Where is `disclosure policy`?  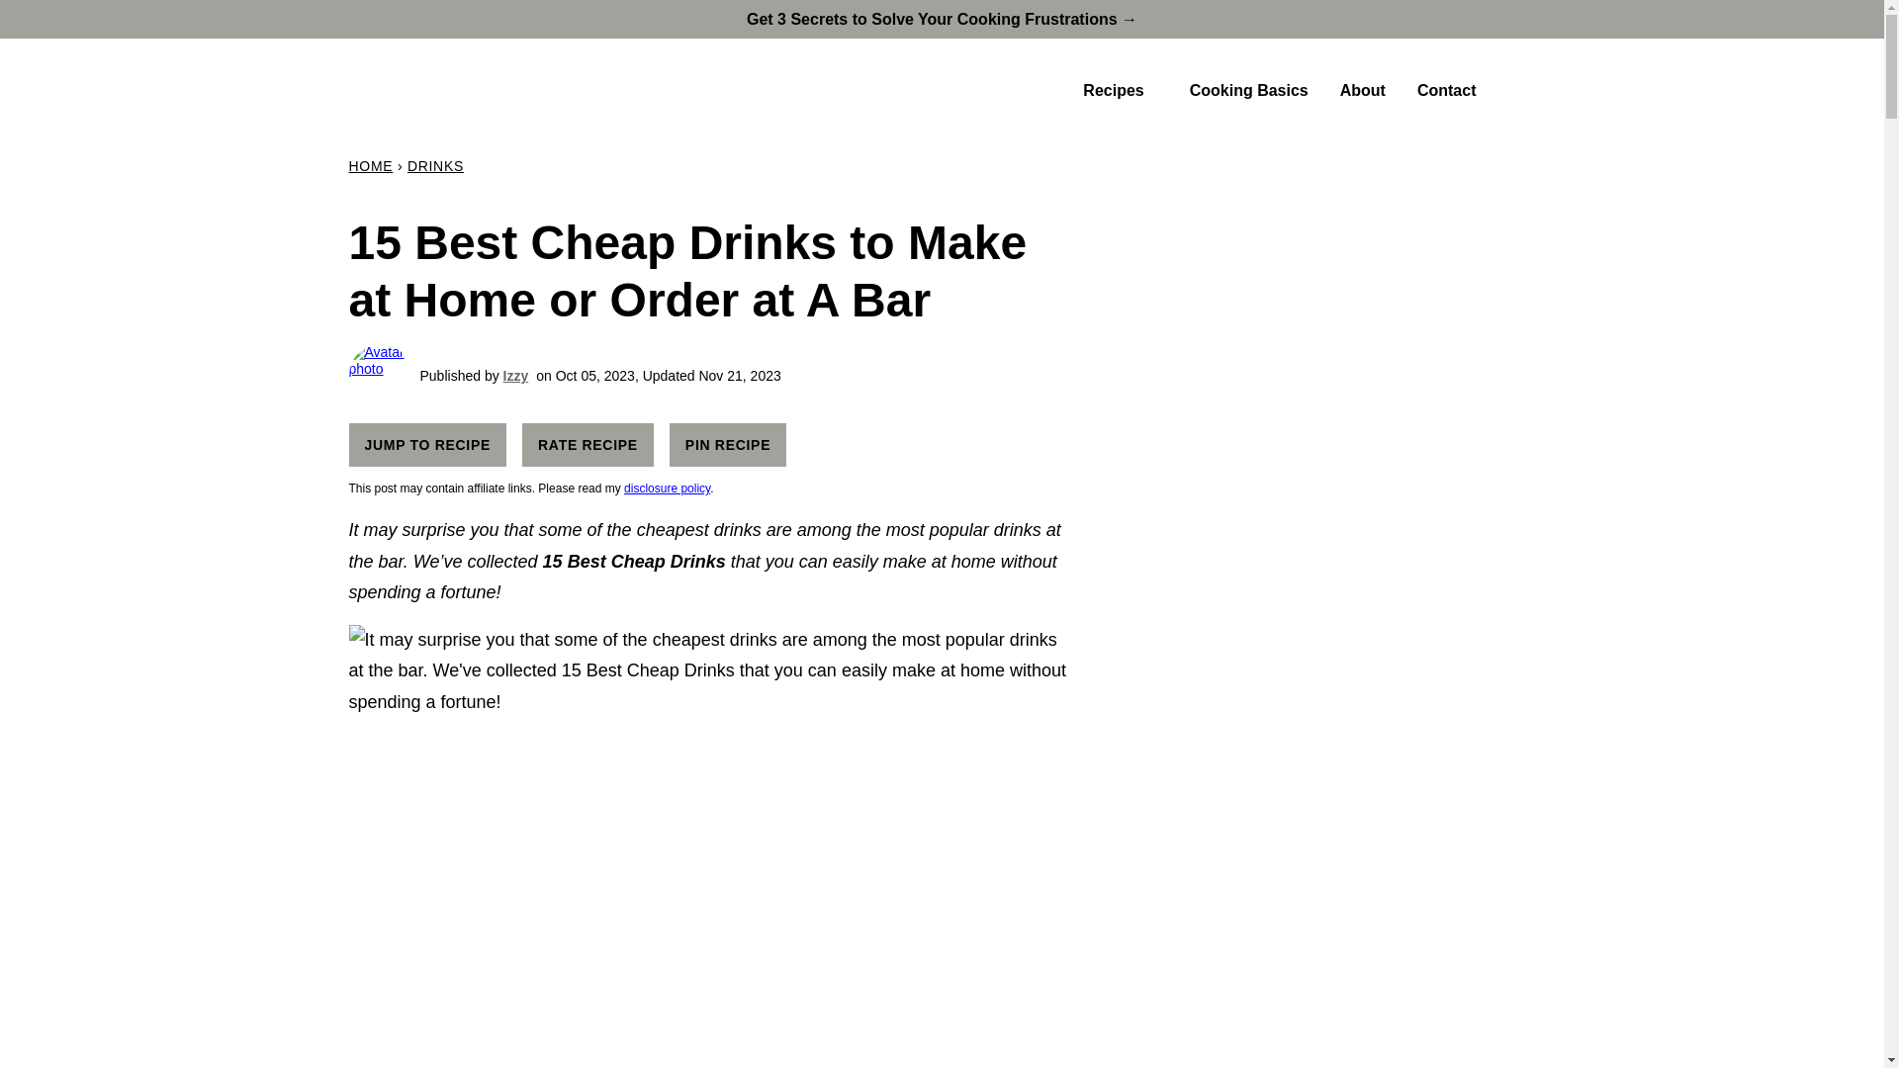
disclosure policy is located at coordinates (667, 489).